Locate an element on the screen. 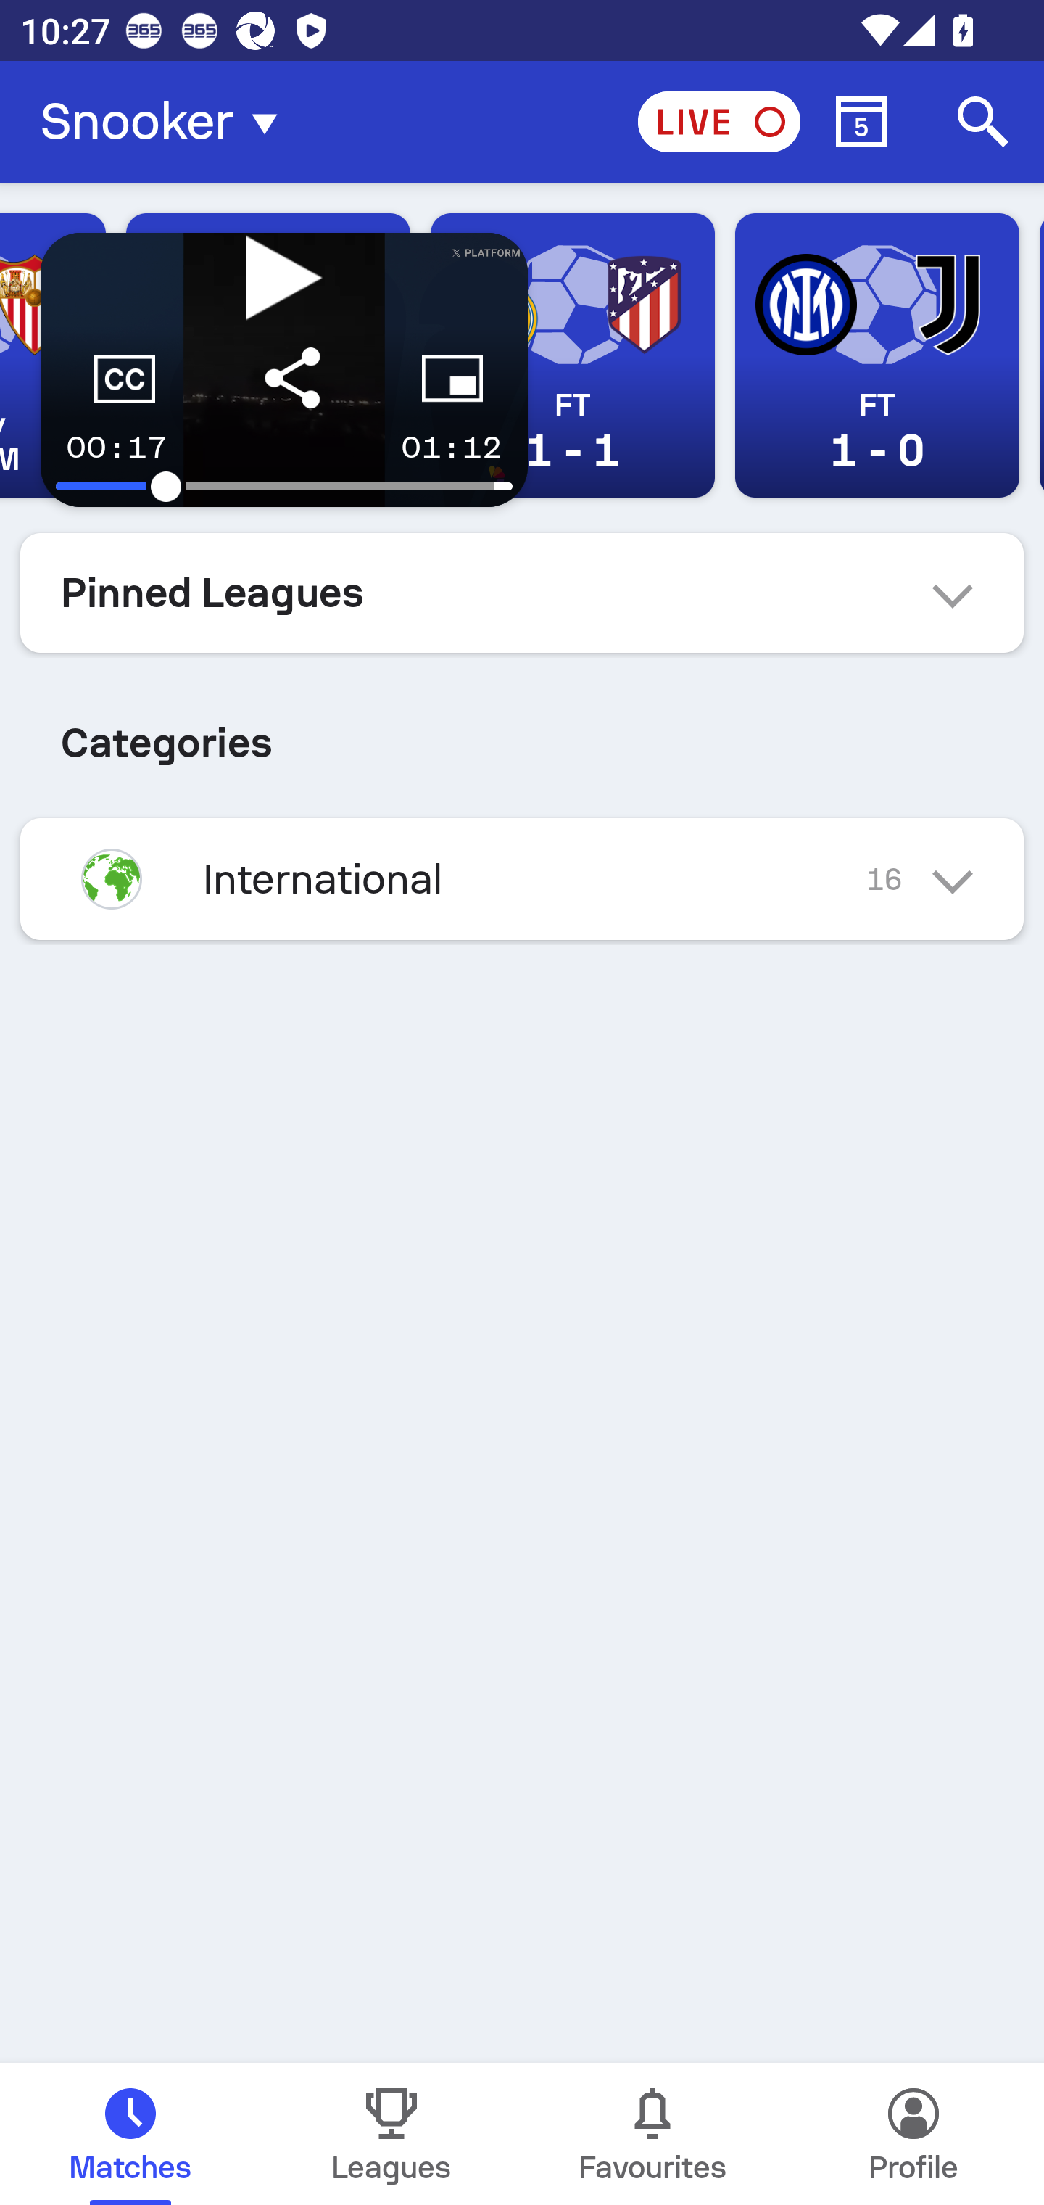  Snooker is located at coordinates (167, 122).